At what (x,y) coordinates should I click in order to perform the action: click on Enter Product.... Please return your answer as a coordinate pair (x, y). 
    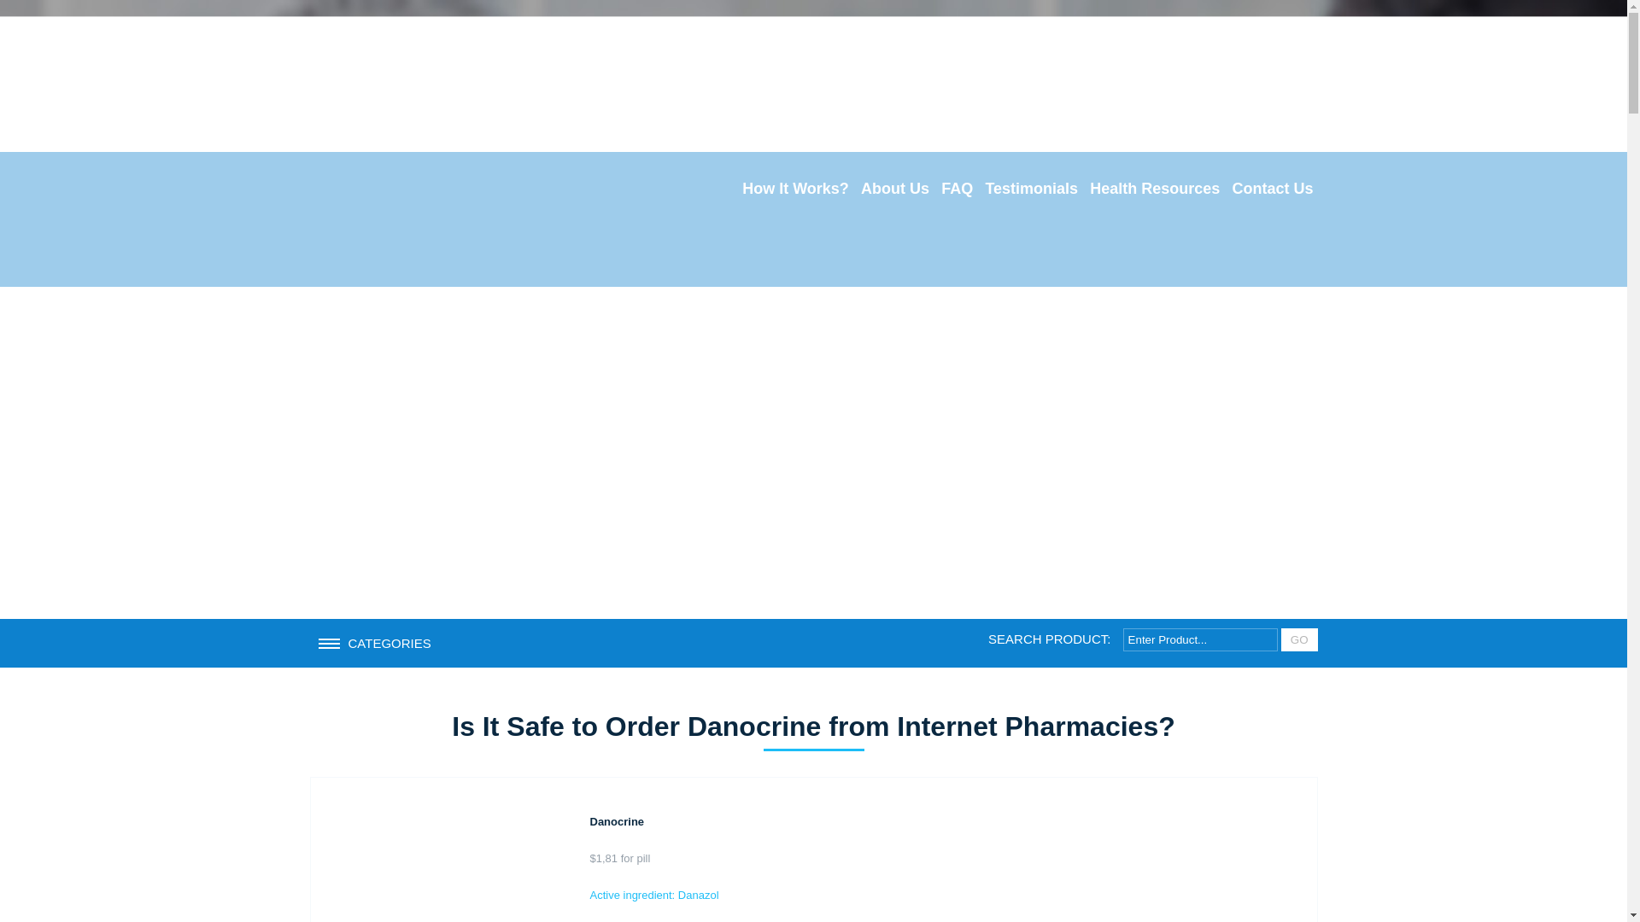
    Looking at the image, I should click on (1200, 639).